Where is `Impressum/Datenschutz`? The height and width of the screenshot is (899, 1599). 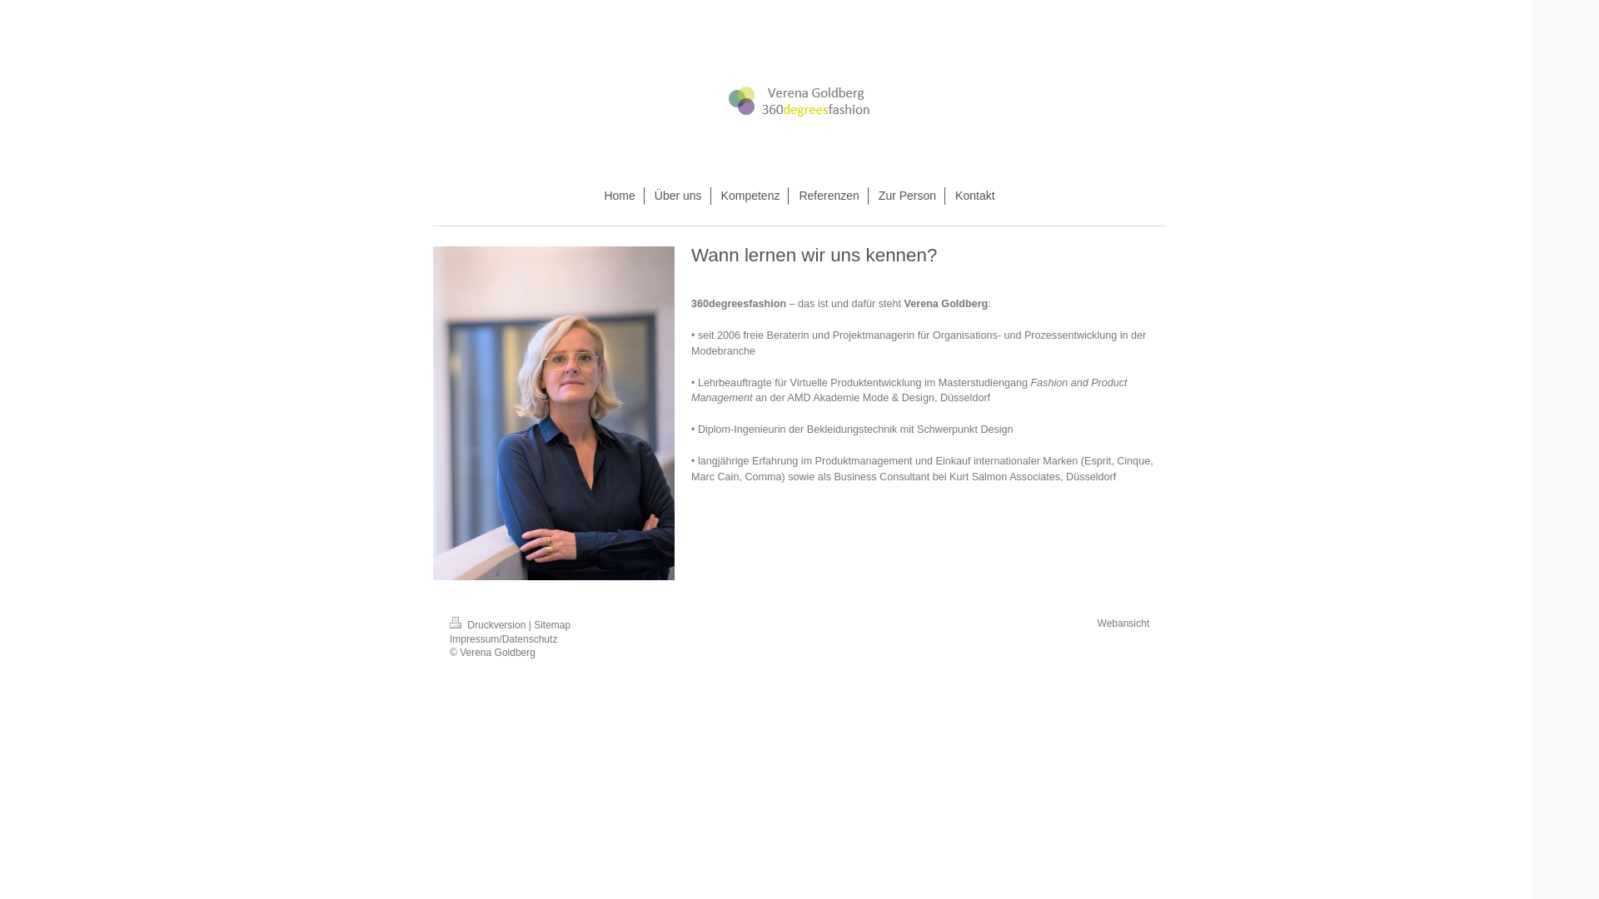
Impressum/Datenschutz is located at coordinates (503, 639).